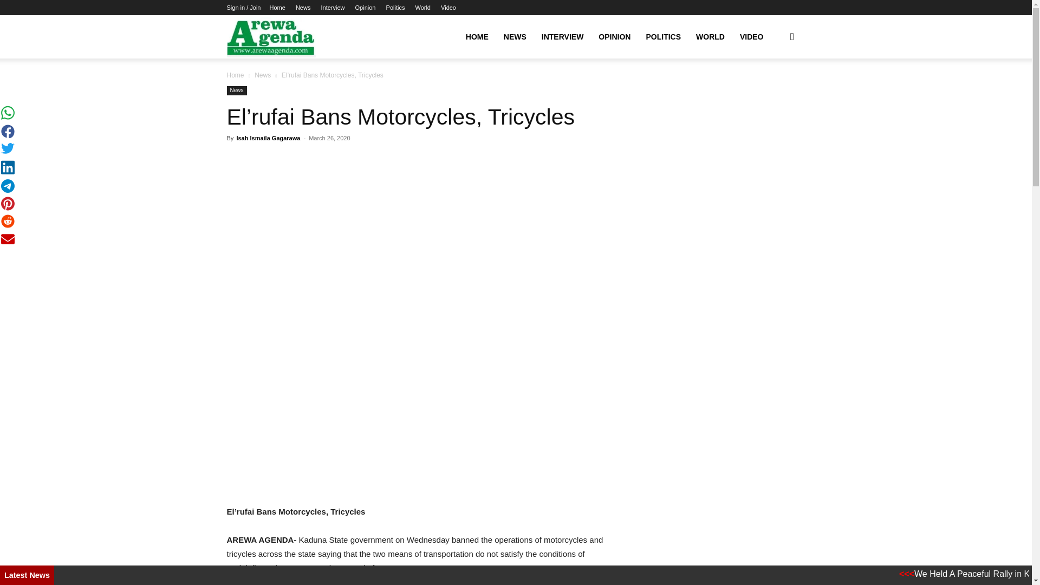  I want to click on View all posts in News, so click(262, 75).